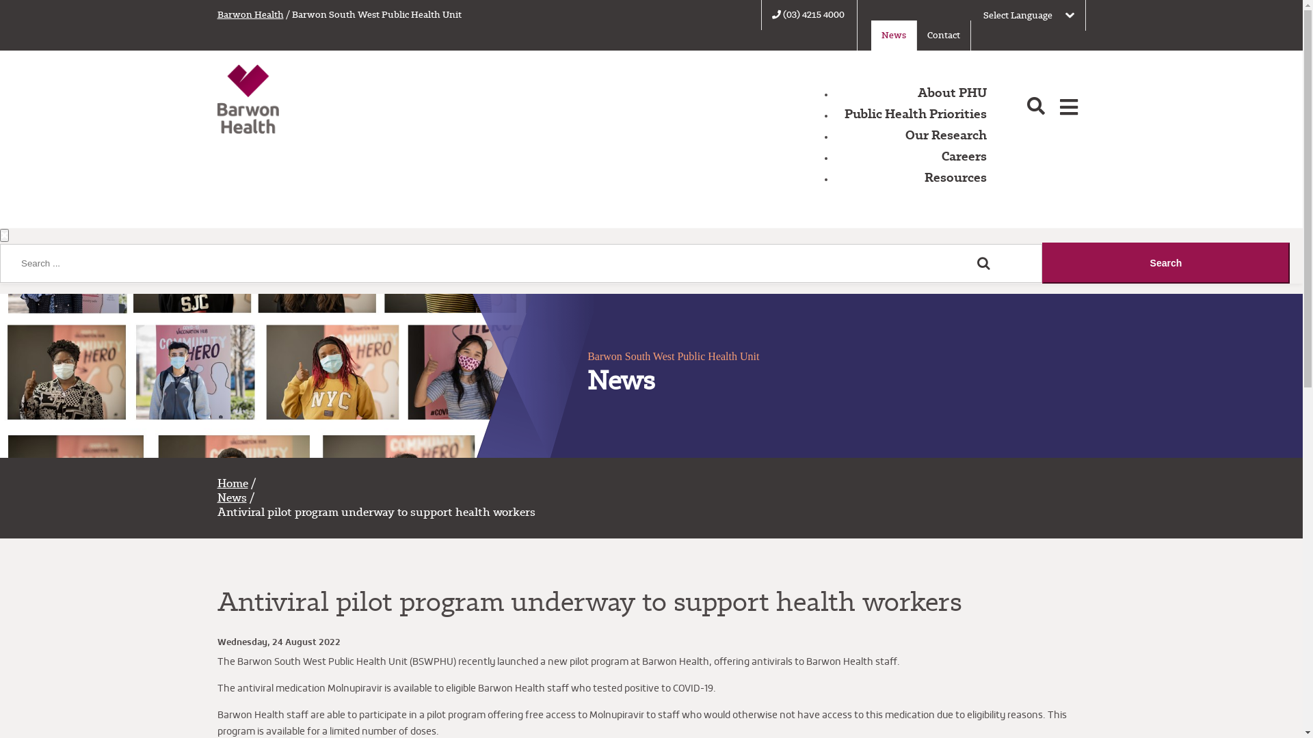  I want to click on Careers, so click(964, 156).